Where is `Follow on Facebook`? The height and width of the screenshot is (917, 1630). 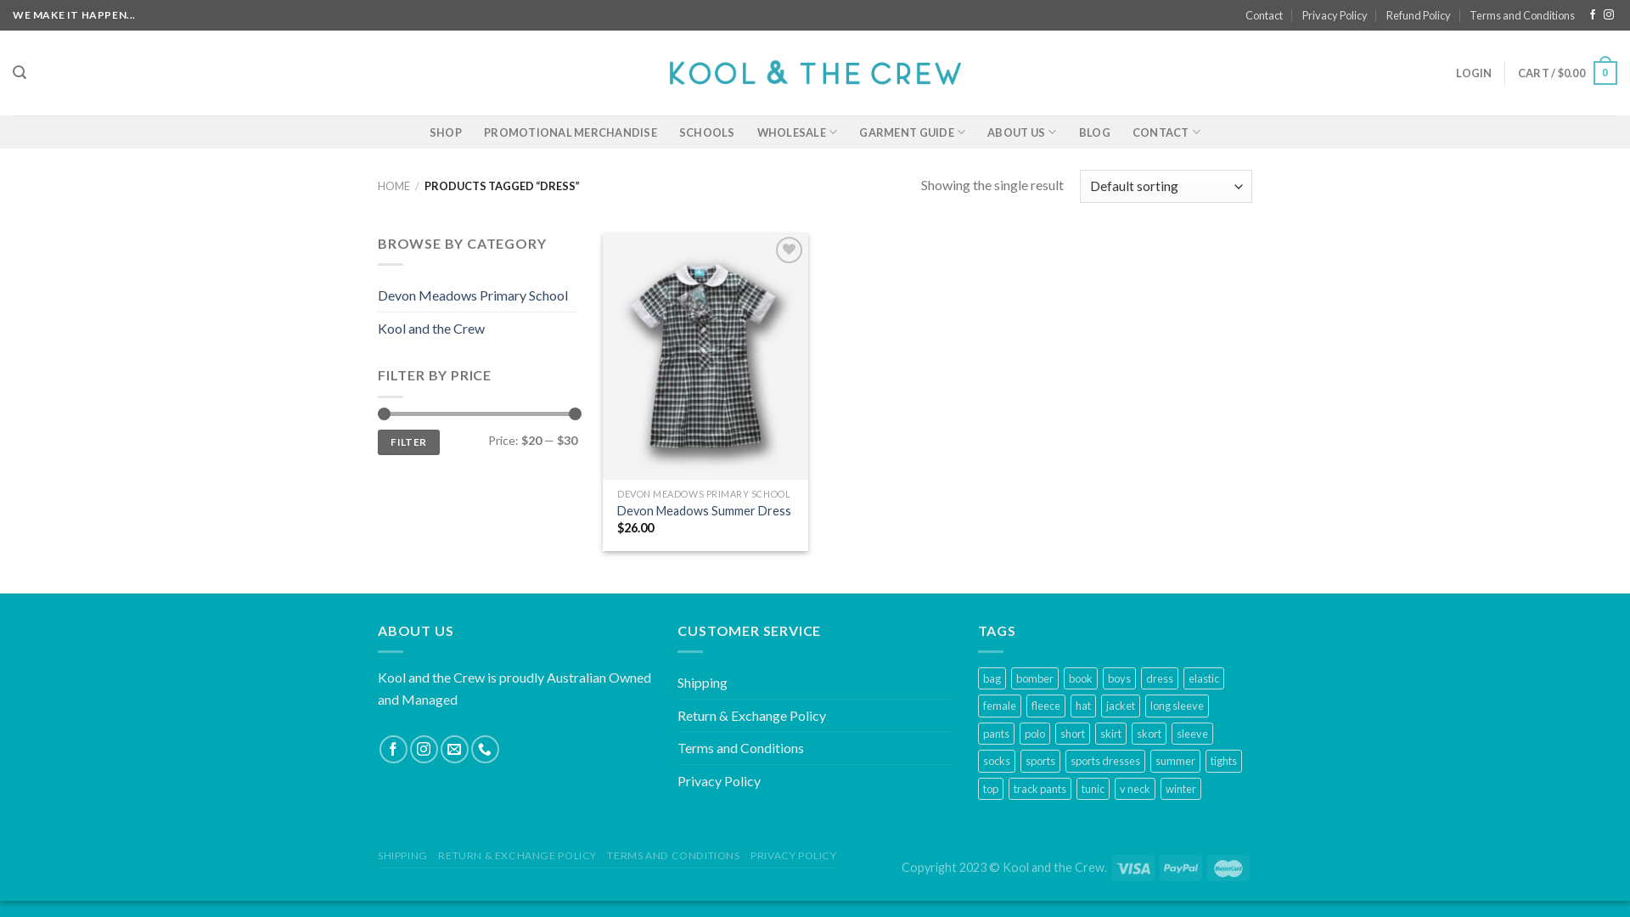
Follow on Facebook is located at coordinates (394, 749).